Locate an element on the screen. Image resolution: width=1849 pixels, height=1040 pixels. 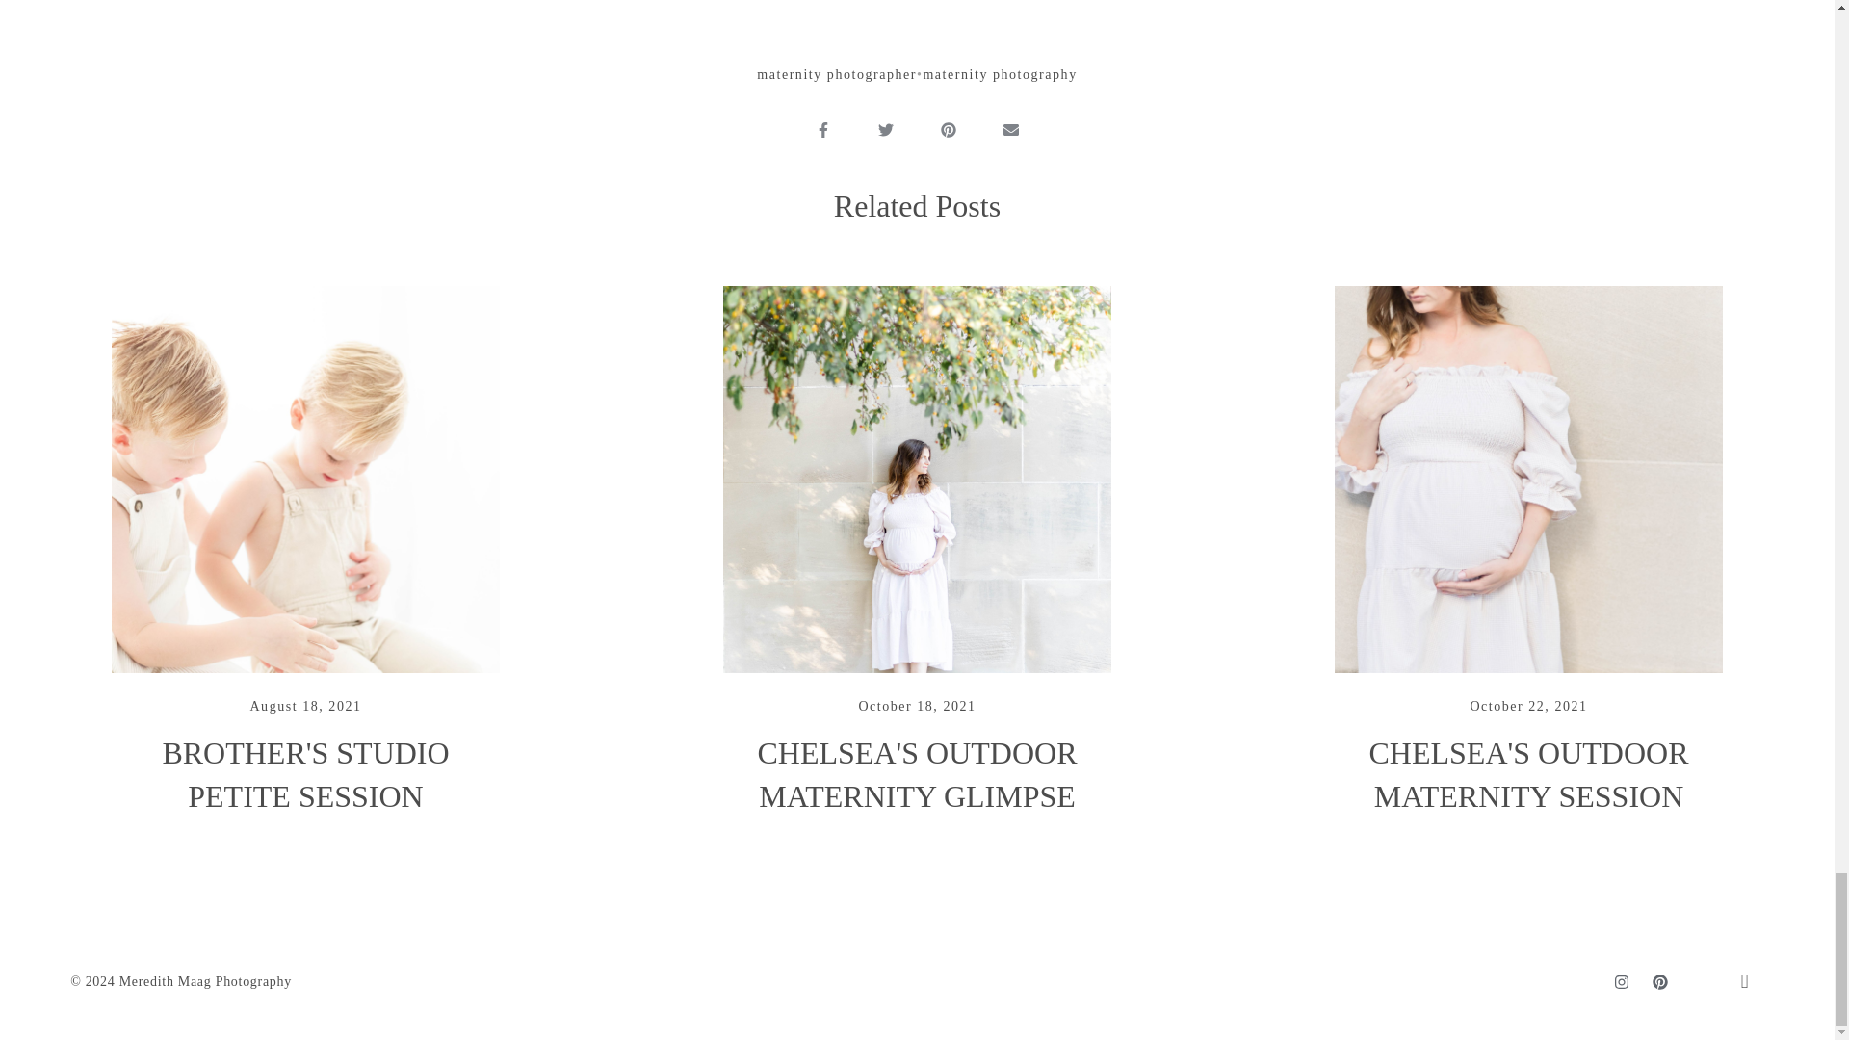
maternity photography is located at coordinates (1000, 75).